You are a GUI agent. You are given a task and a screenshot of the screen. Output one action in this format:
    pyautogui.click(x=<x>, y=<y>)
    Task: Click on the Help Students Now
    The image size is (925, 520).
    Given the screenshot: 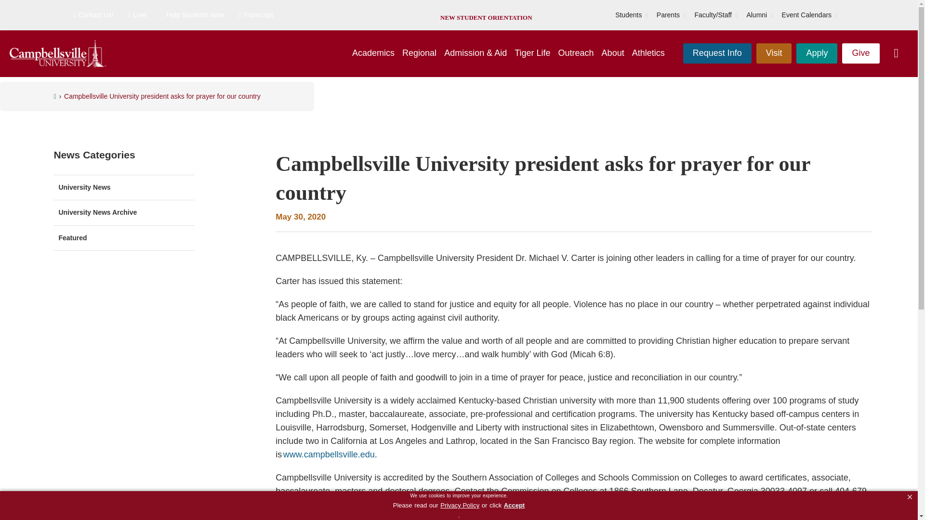 What is the action you would take?
    pyautogui.click(x=192, y=15)
    